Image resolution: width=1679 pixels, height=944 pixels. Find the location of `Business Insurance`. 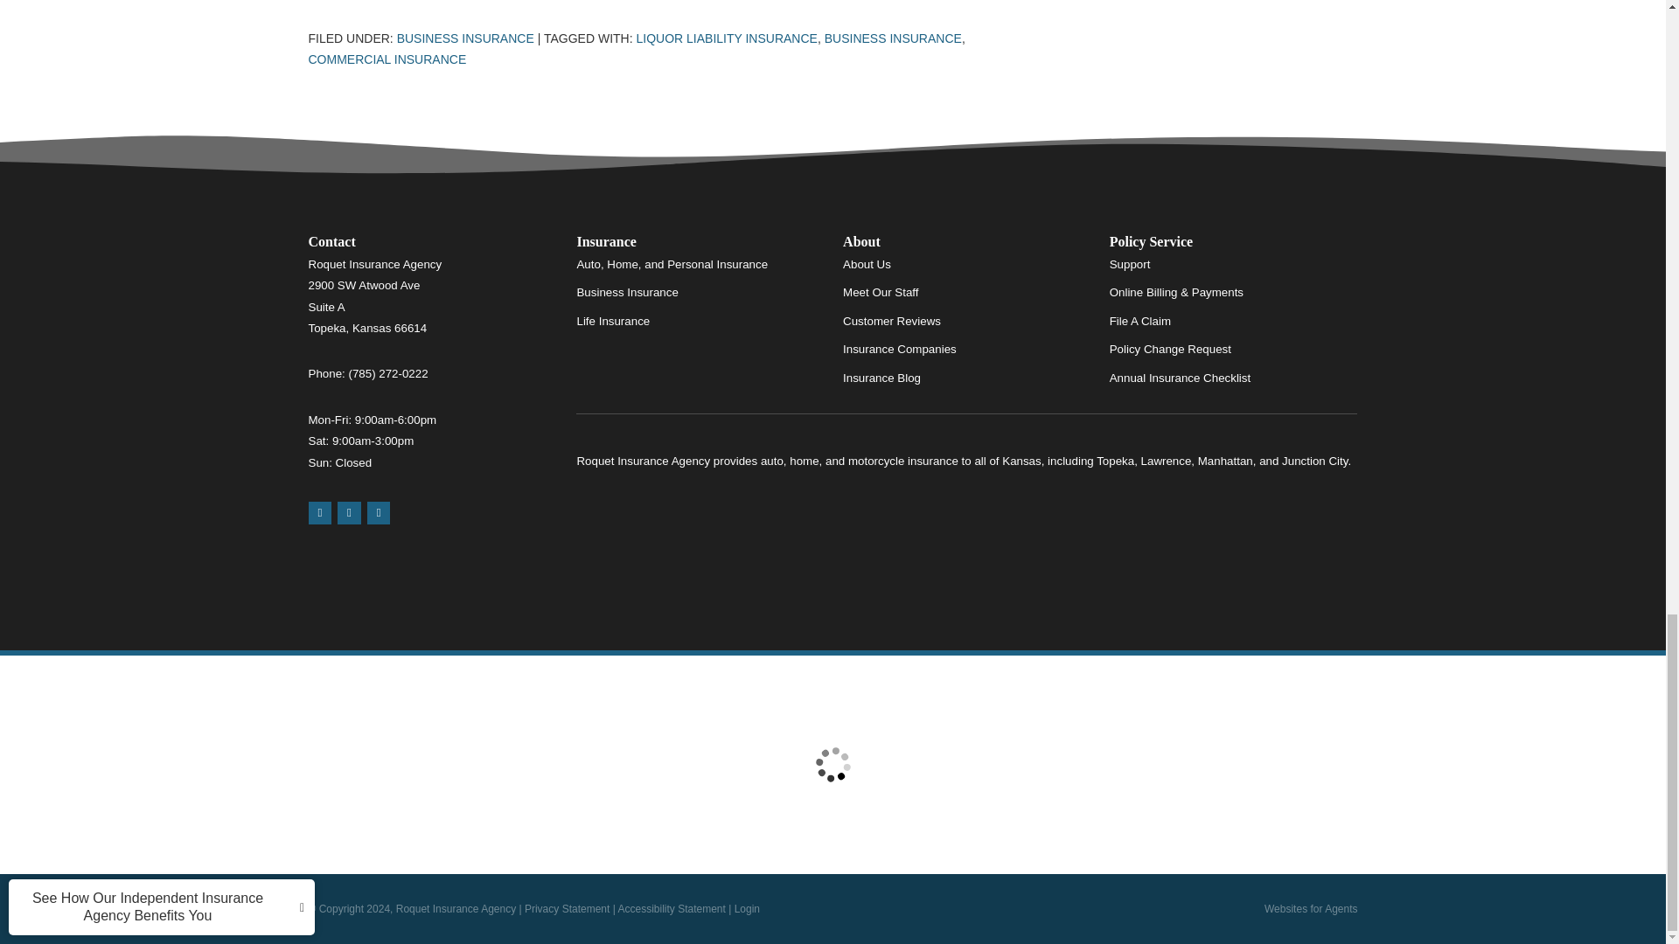

Business Insurance is located at coordinates (465, 38).